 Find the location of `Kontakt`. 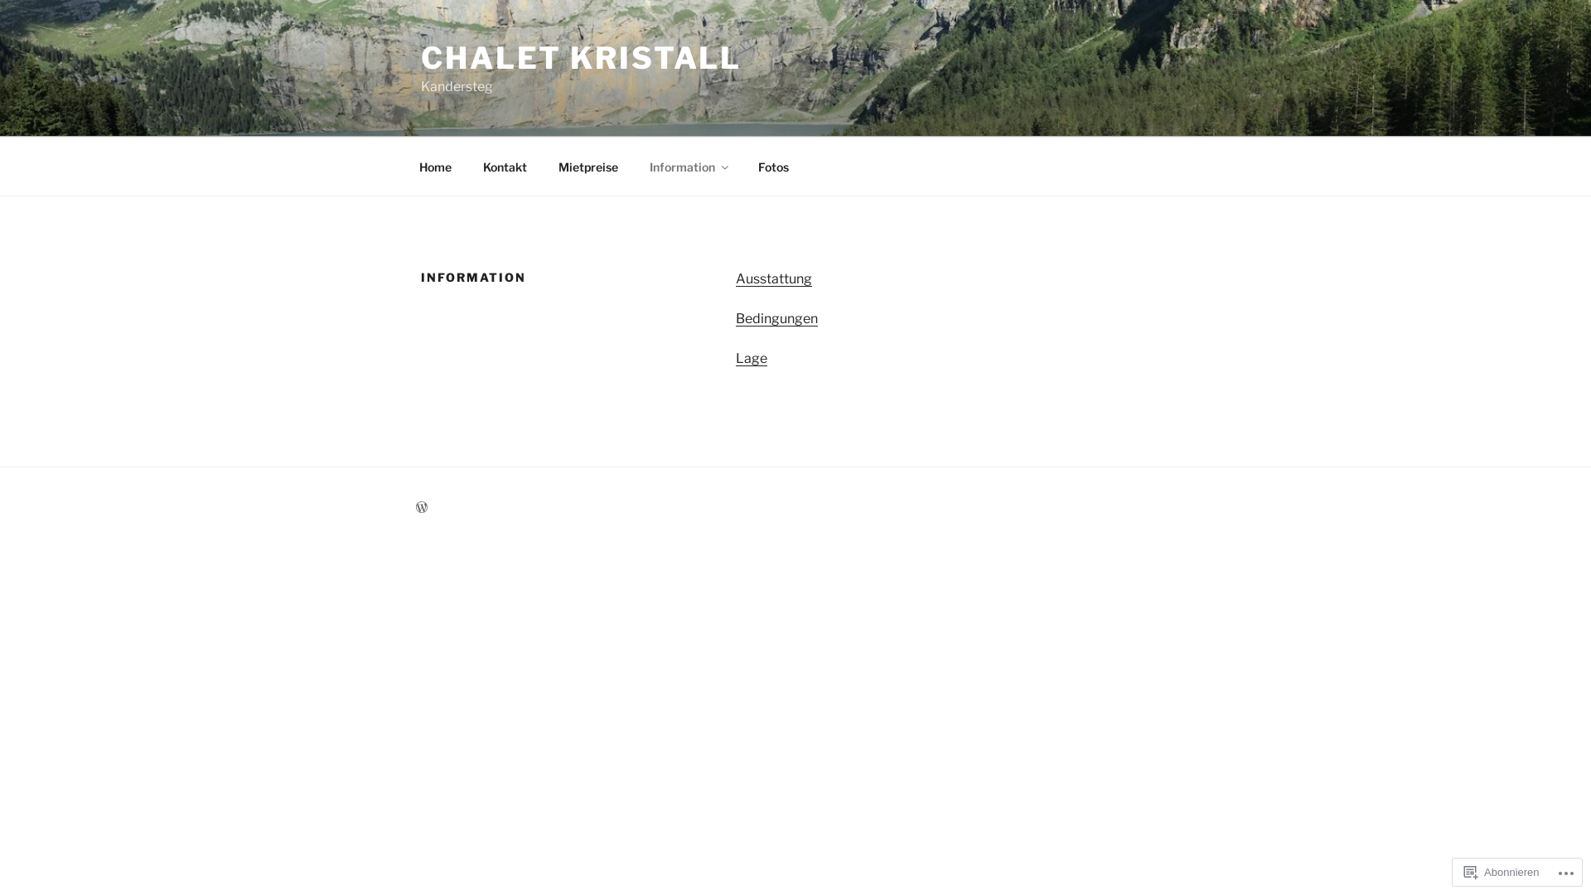

Kontakt is located at coordinates (505, 166).